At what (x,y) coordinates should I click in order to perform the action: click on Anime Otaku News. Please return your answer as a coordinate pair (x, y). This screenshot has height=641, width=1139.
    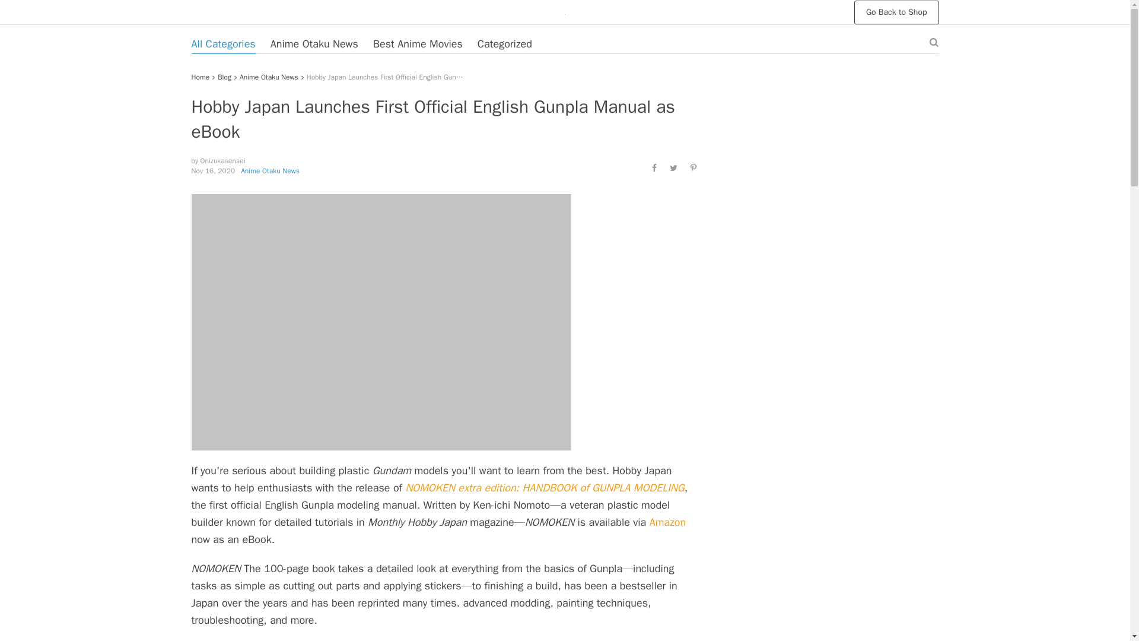
    Looking at the image, I should click on (314, 44).